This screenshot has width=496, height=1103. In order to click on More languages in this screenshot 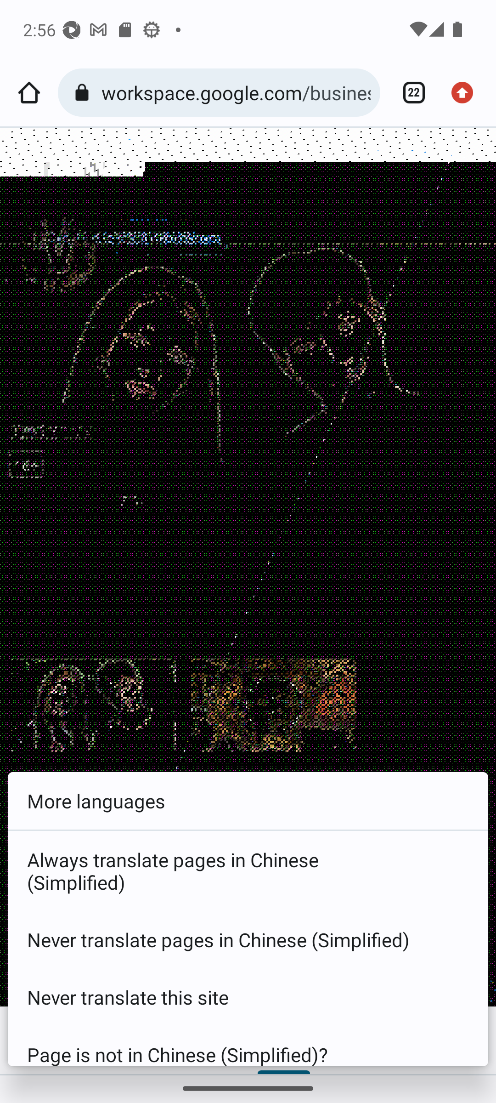, I will do `click(248, 802)`.